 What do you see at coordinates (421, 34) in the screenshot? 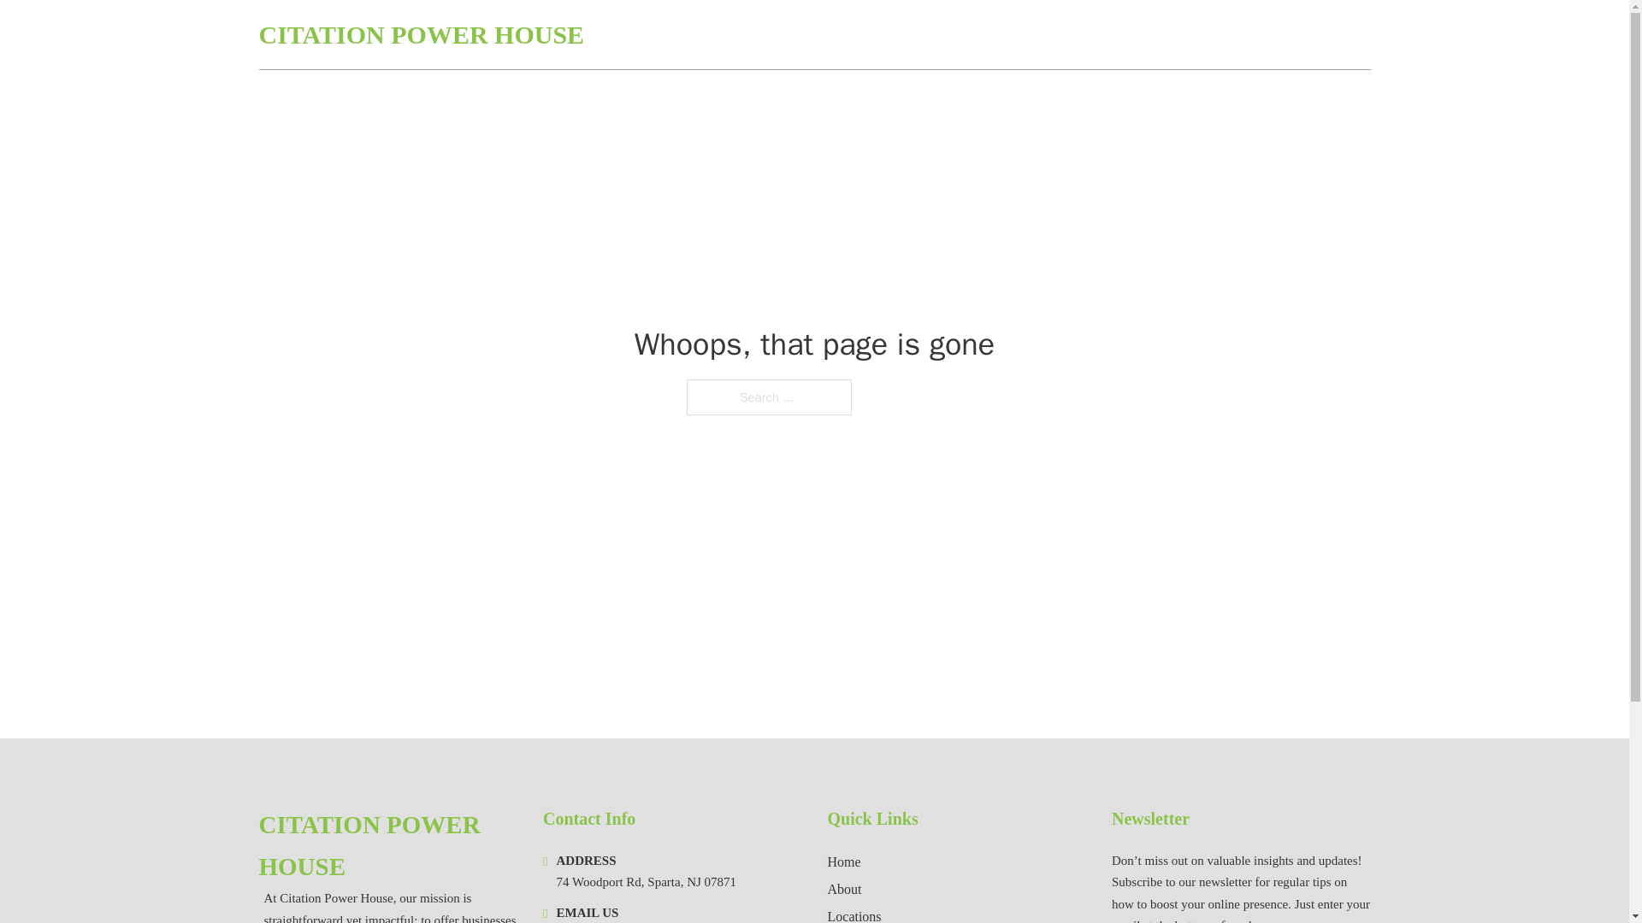
I see `CITATION POWER HOUSE` at bounding box center [421, 34].